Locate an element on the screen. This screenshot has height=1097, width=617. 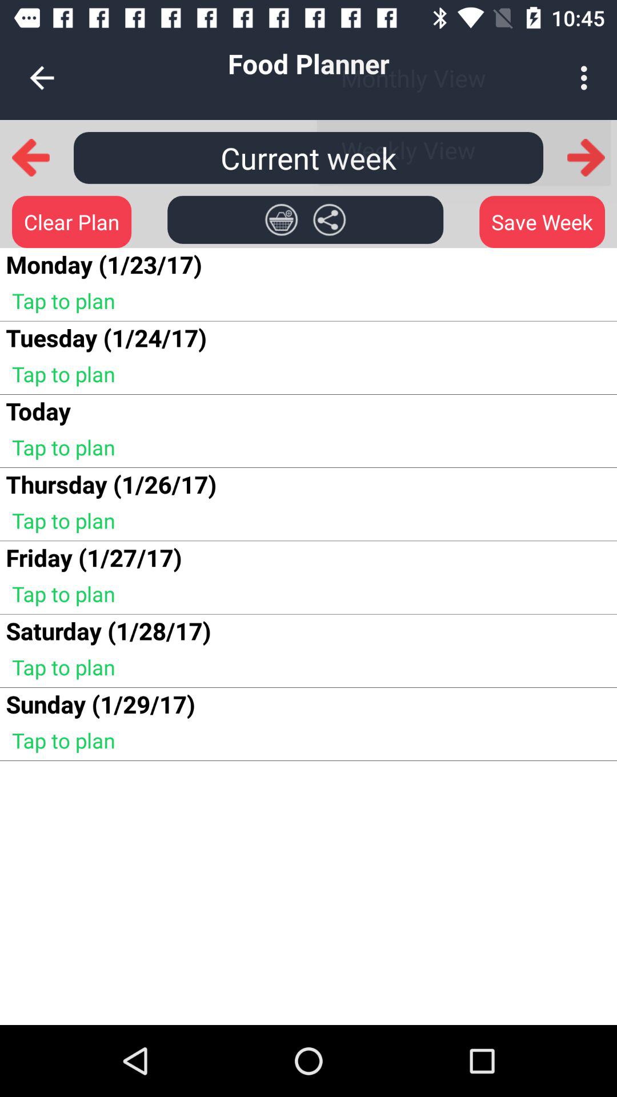
select the icon above the monday 1 23 is located at coordinates (72, 222).